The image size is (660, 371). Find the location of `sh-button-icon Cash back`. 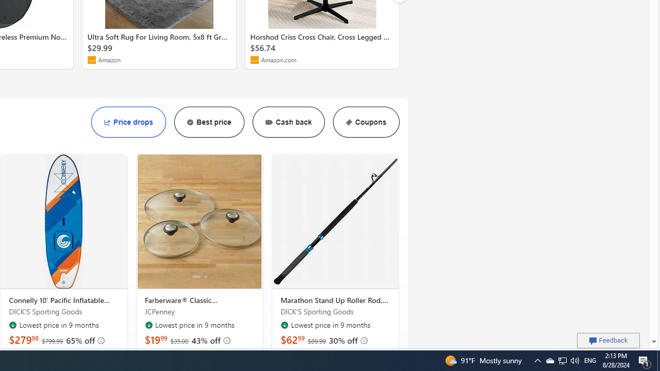

sh-button-icon Cash back is located at coordinates (288, 122).